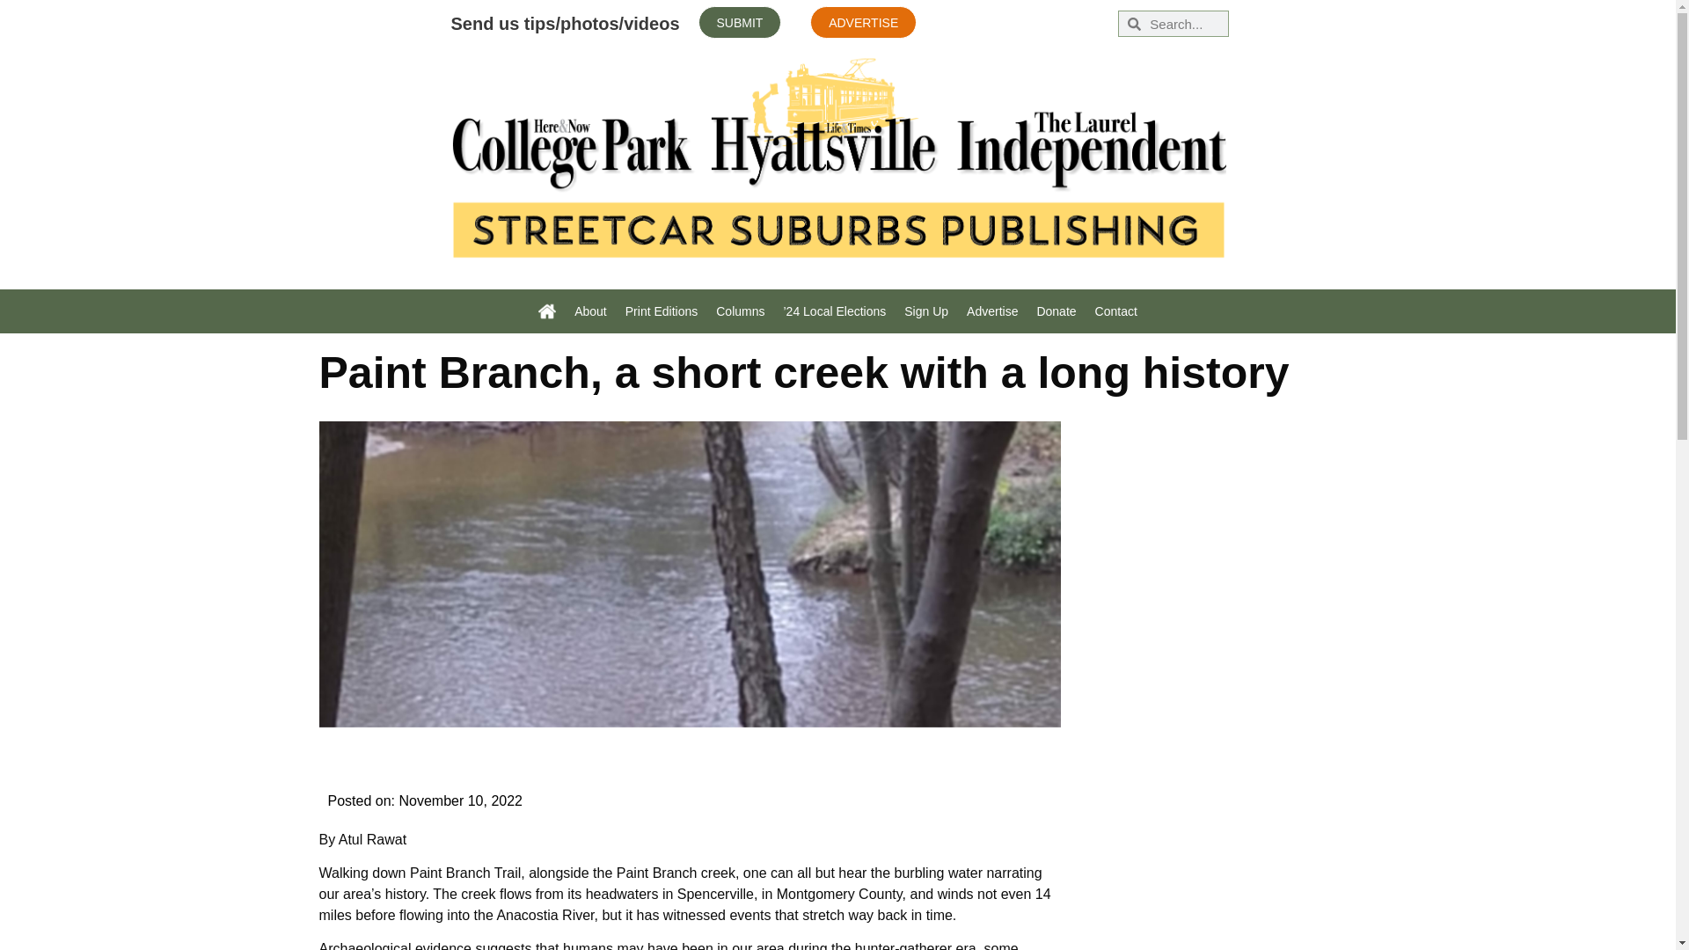  I want to click on SUBMIT, so click(740, 22).